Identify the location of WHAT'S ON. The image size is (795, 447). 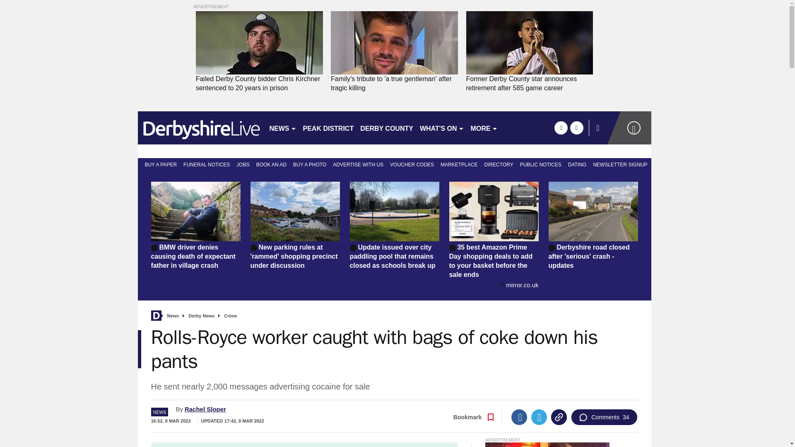
(442, 127).